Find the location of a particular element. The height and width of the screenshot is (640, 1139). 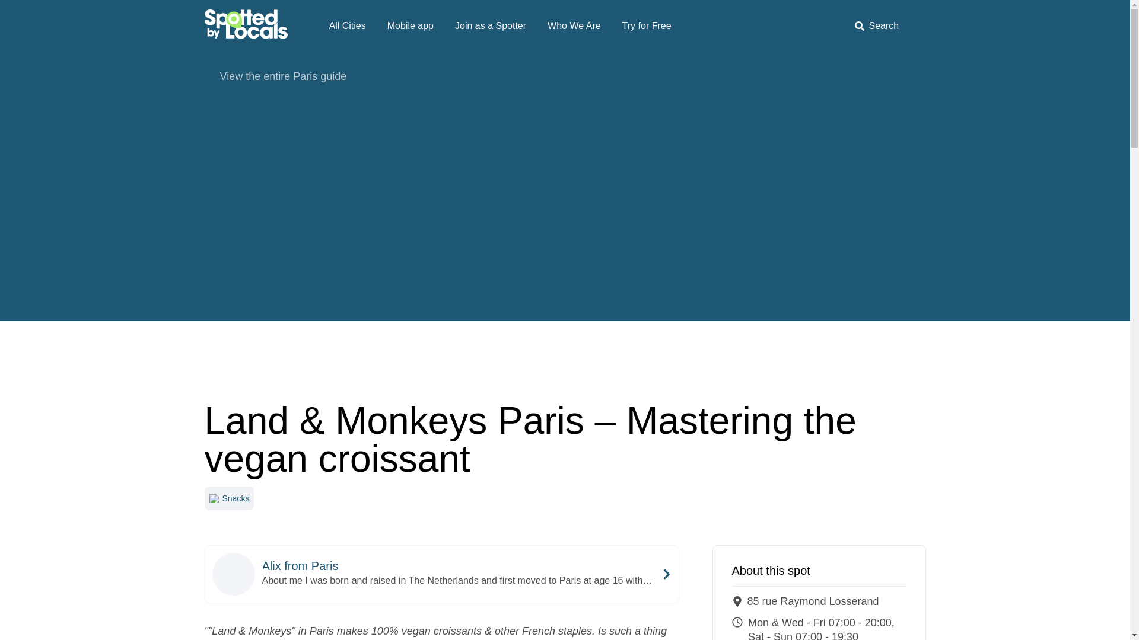

All Cities is located at coordinates (346, 26).